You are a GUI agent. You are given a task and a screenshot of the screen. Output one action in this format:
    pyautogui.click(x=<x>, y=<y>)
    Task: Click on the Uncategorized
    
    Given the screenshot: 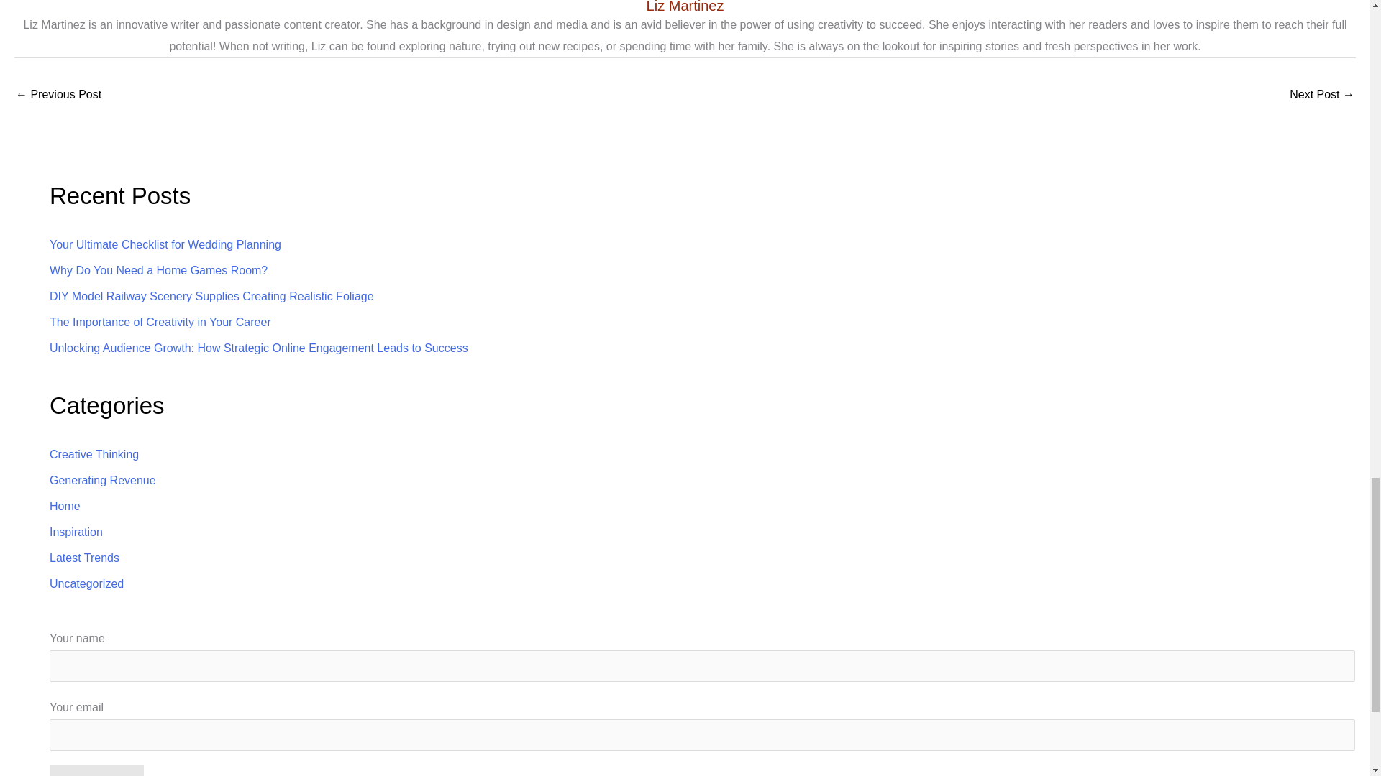 What is the action you would take?
    pyautogui.click(x=86, y=583)
    